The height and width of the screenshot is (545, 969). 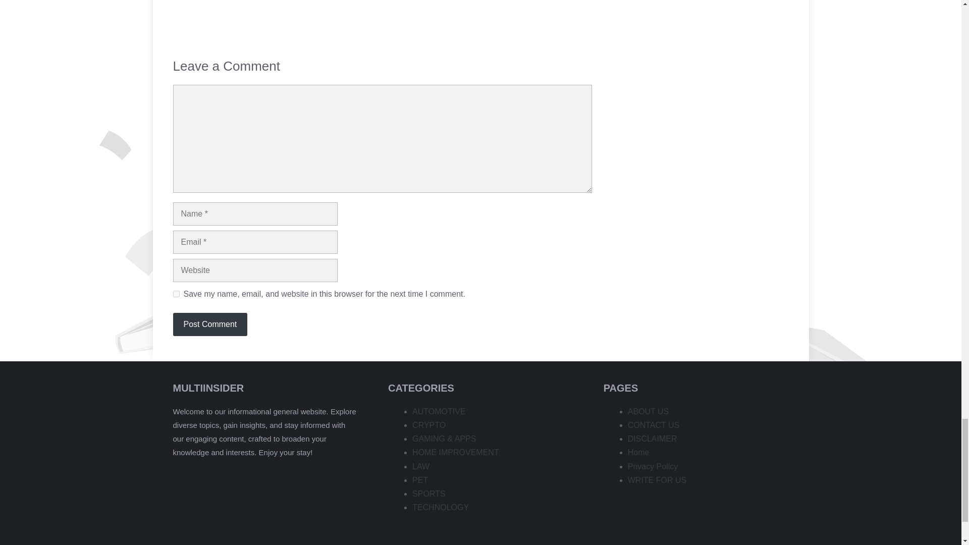 What do you see at coordinates (176, 294) in the screenshot?
I see `yes` at bounding box center [176, 294].